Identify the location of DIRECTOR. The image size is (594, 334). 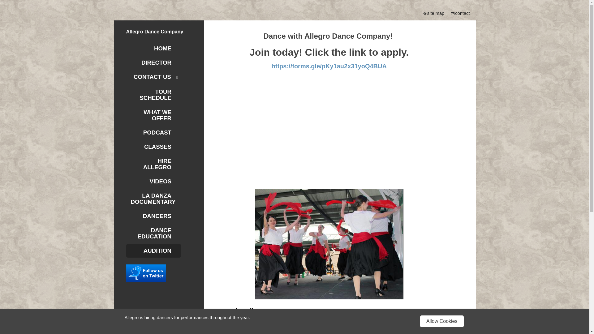
(153, 62).